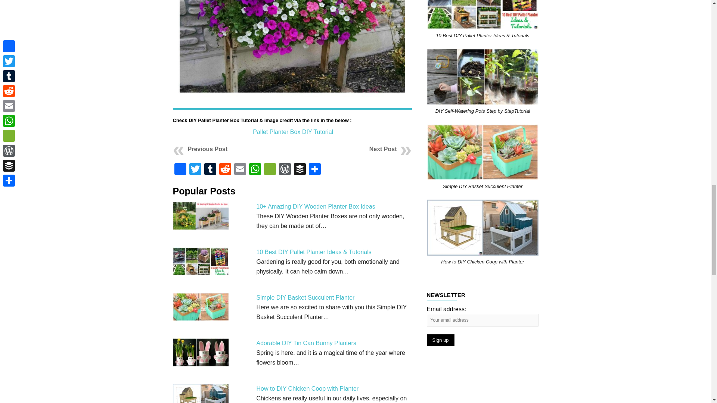 The height and width of the screenshot is (403, 717). Describe the element at coordinates (292, 131) in the screenshot. I see ` Pallet Planter Box DIY Tutorial` at that location.